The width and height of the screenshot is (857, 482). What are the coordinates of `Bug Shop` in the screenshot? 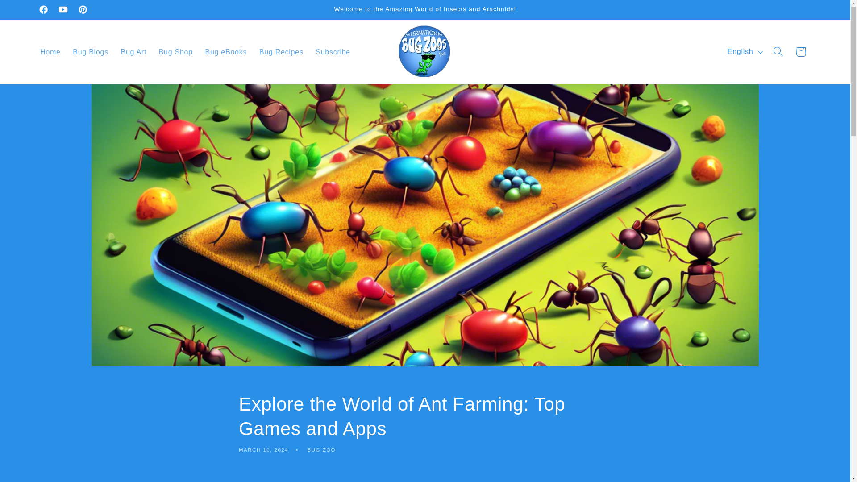 It's located at (175, 52).